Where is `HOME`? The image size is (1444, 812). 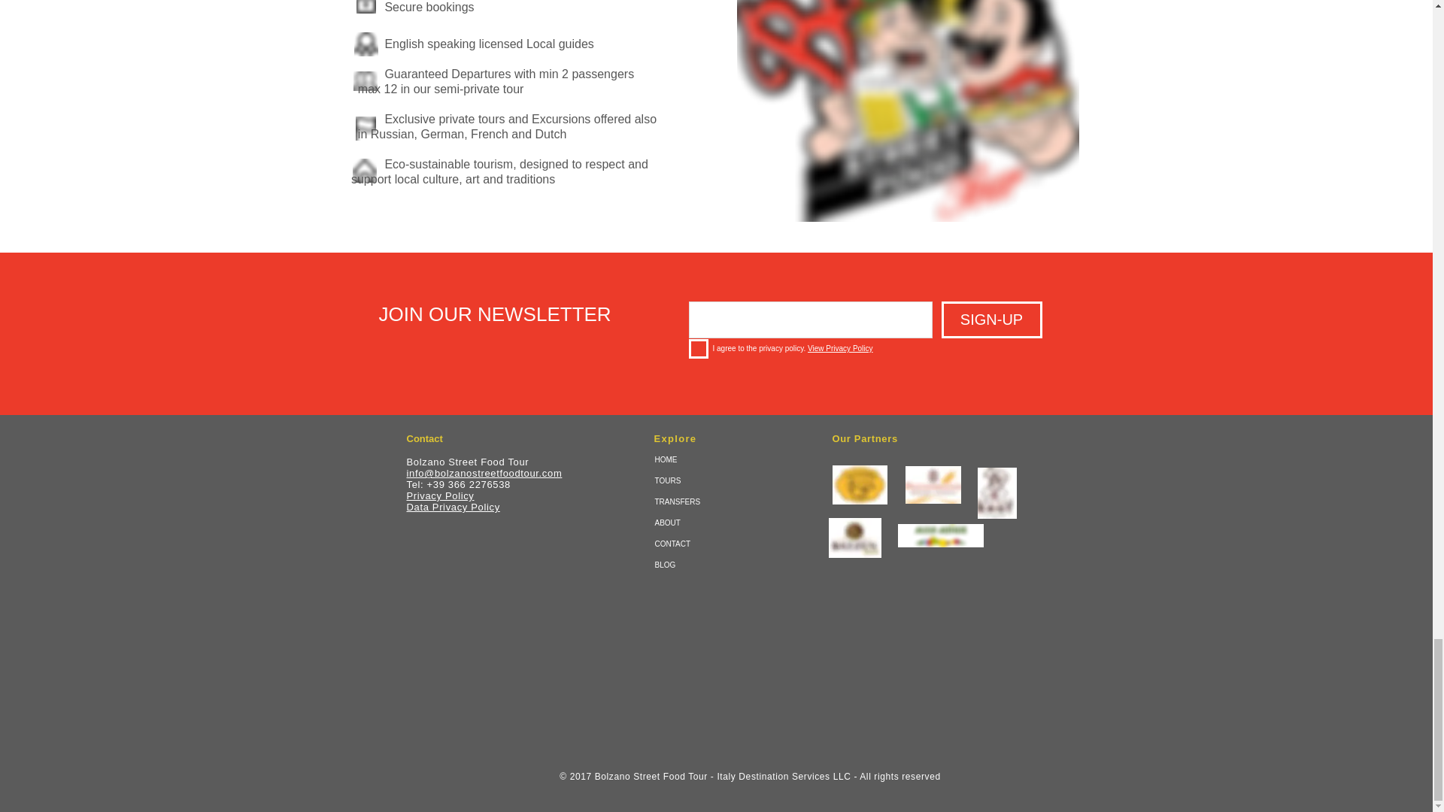
HOME is located at coordinates (710, 460).